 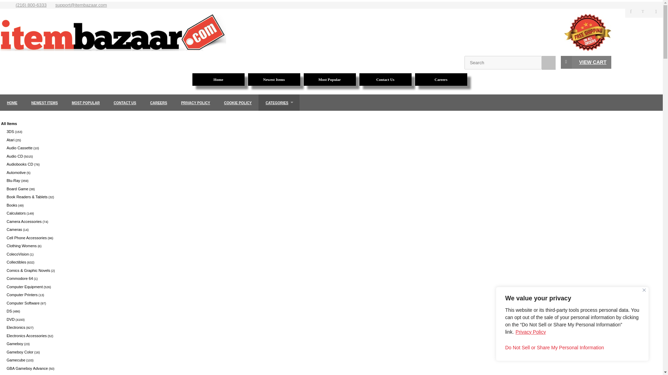 I want to click on CATEGORIES, so click(x=279, y=102).